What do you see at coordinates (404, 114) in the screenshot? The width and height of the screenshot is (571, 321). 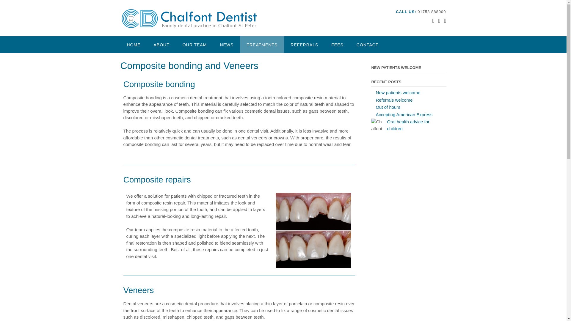 I see `Accepting American Express` at bounding box center [404, 114].